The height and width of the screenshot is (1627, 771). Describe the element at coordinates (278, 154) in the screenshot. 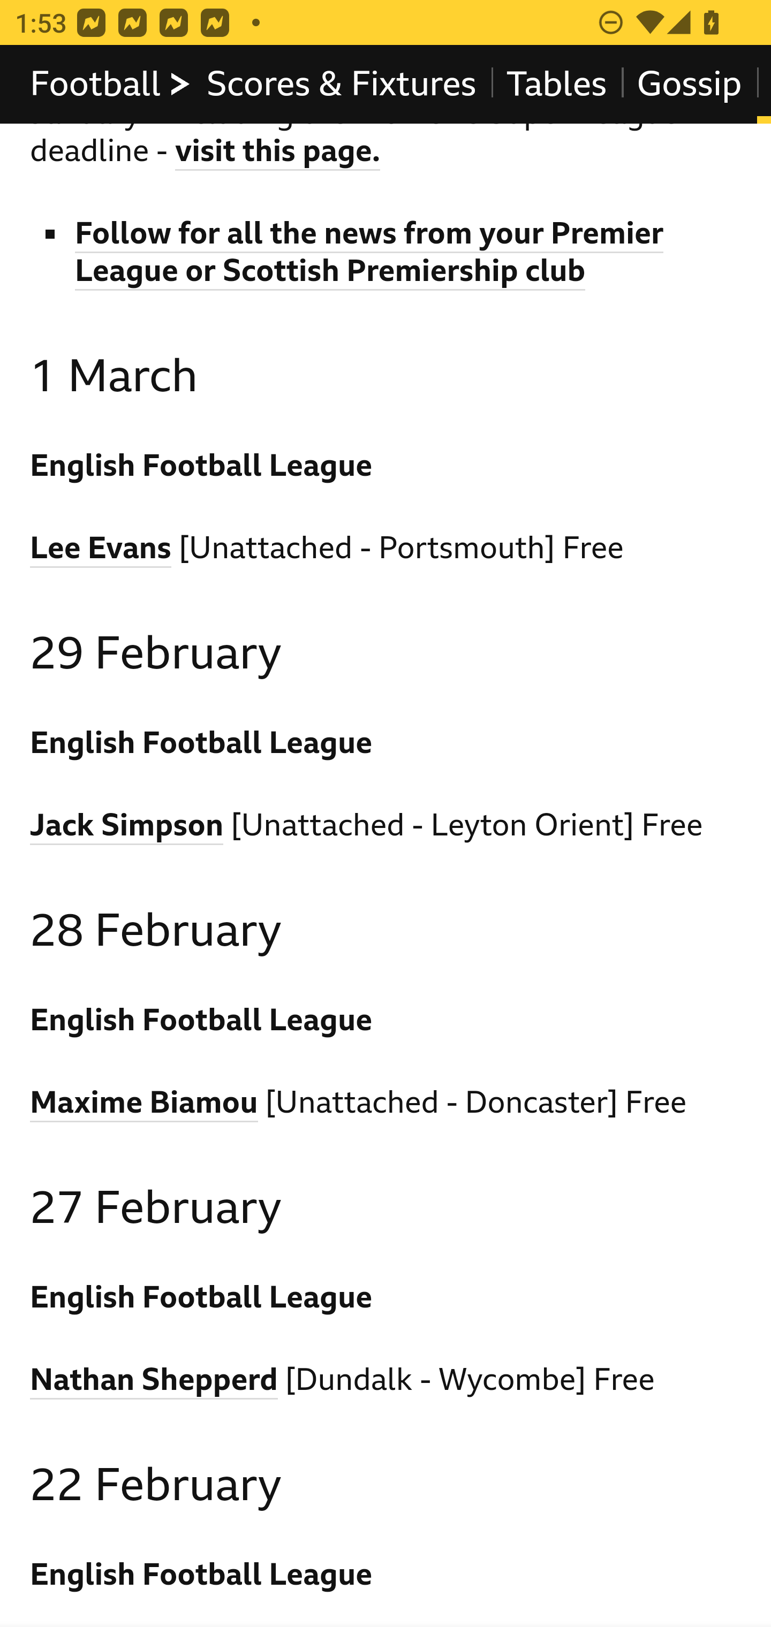

I see `visit this page.` at that location.